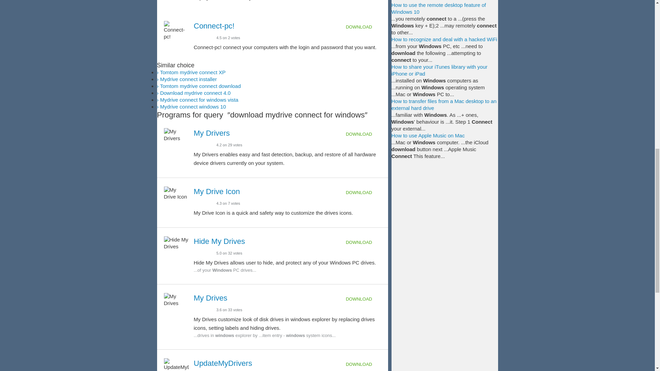 This screenshot has height=371, width=660. Describe the element at coordinates (212, 133) in the screenshot. I see `My Drivers` at that location.